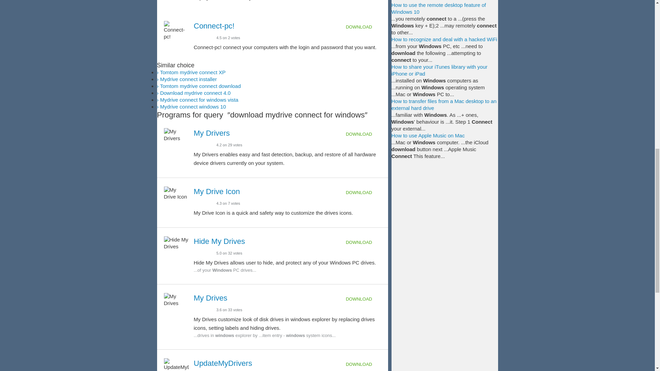 This screenshot has height=371, width=660. Describe the element at coordinates (212, 133) in the screenshot. I see `My Drivers` at that location.